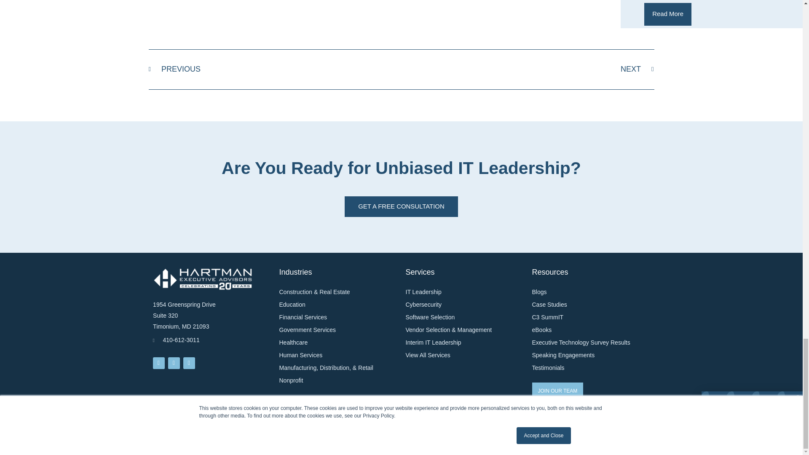 Image resolution: width=809 pixels, height=455 pixels. What do you see at coordinates (174, 363) in the screenshot?
I see `Twitter` at bounding box center [174, 363].